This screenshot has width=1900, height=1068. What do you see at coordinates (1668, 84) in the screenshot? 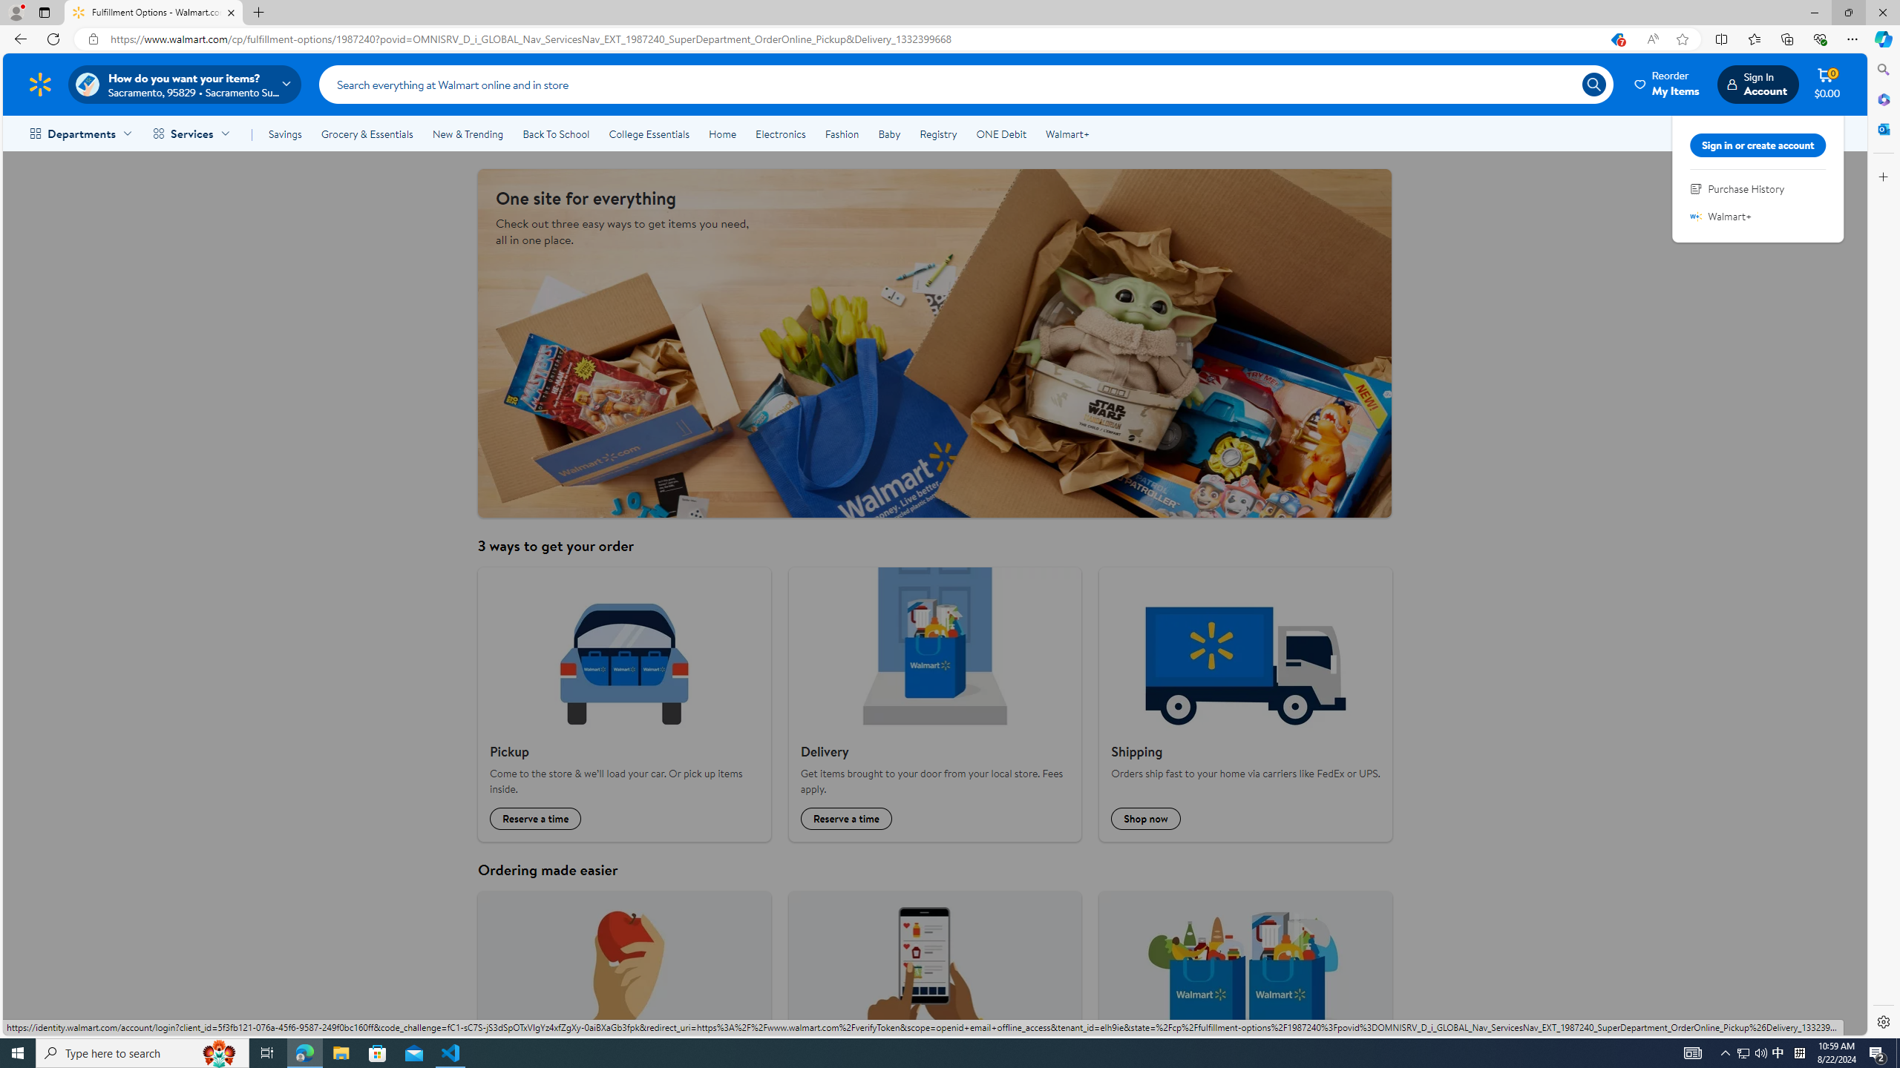
I see `ReorderMy Items` at bounding box center [1668, 84].